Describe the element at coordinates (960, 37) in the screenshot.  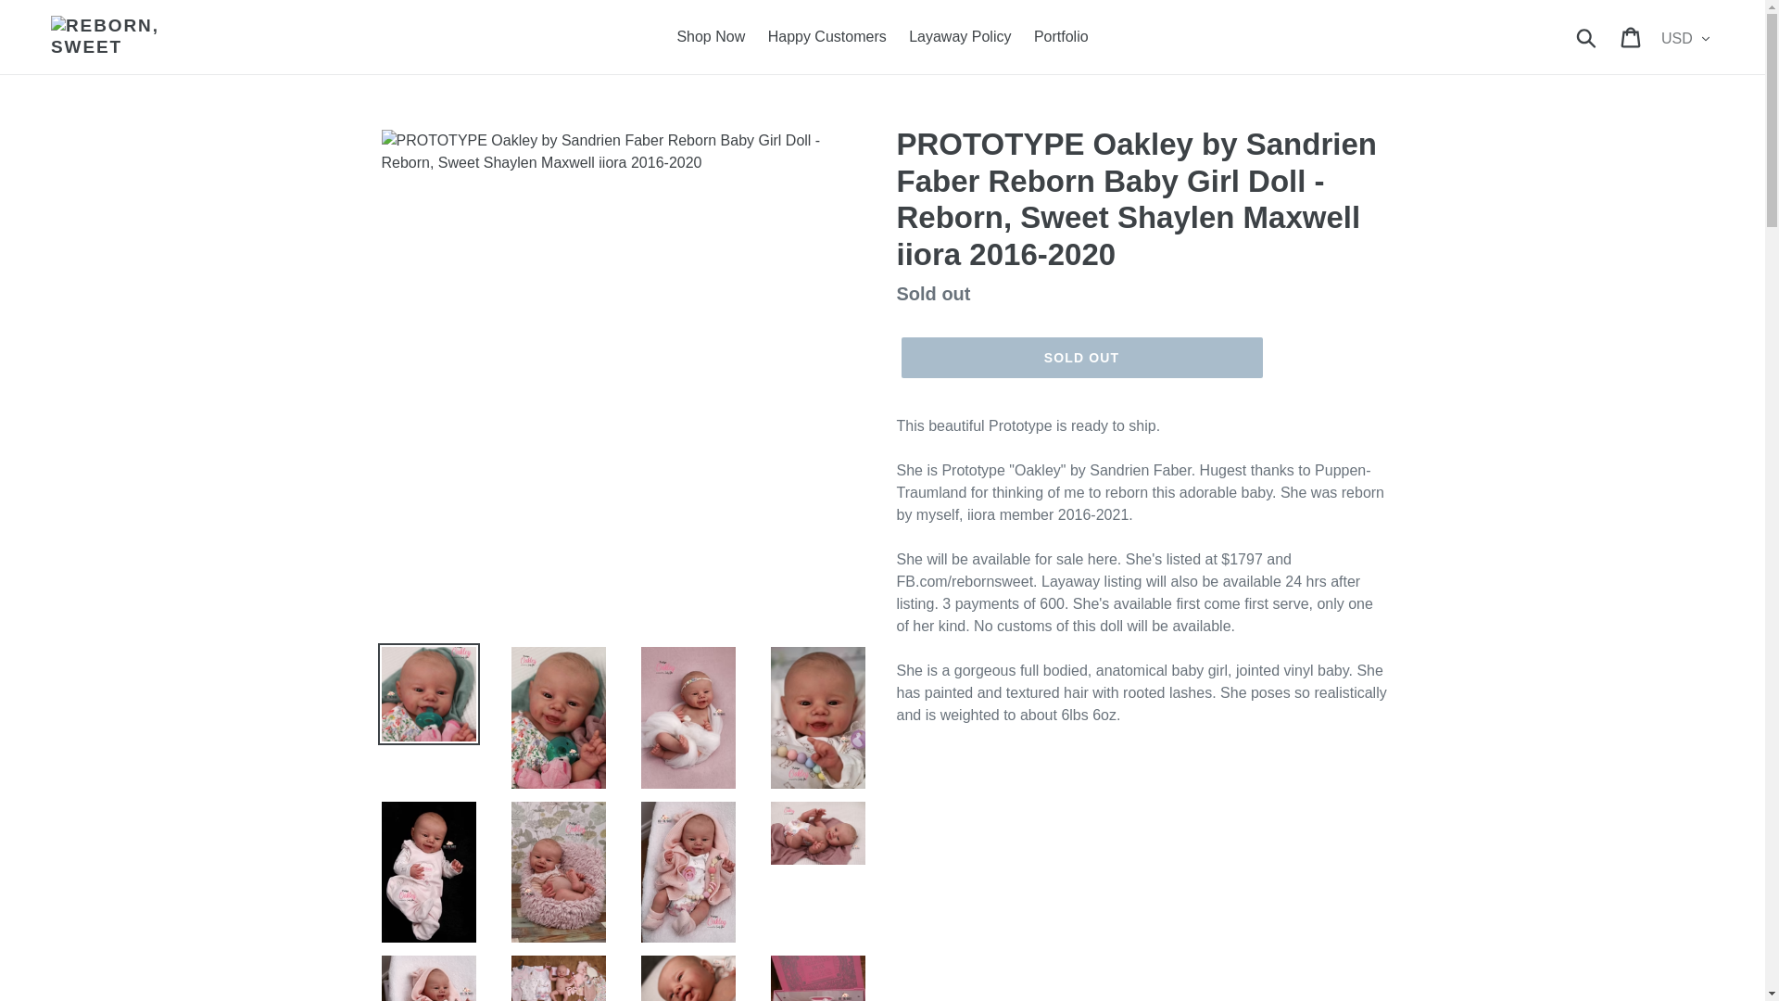
I see `Layaway Policy` at that location.